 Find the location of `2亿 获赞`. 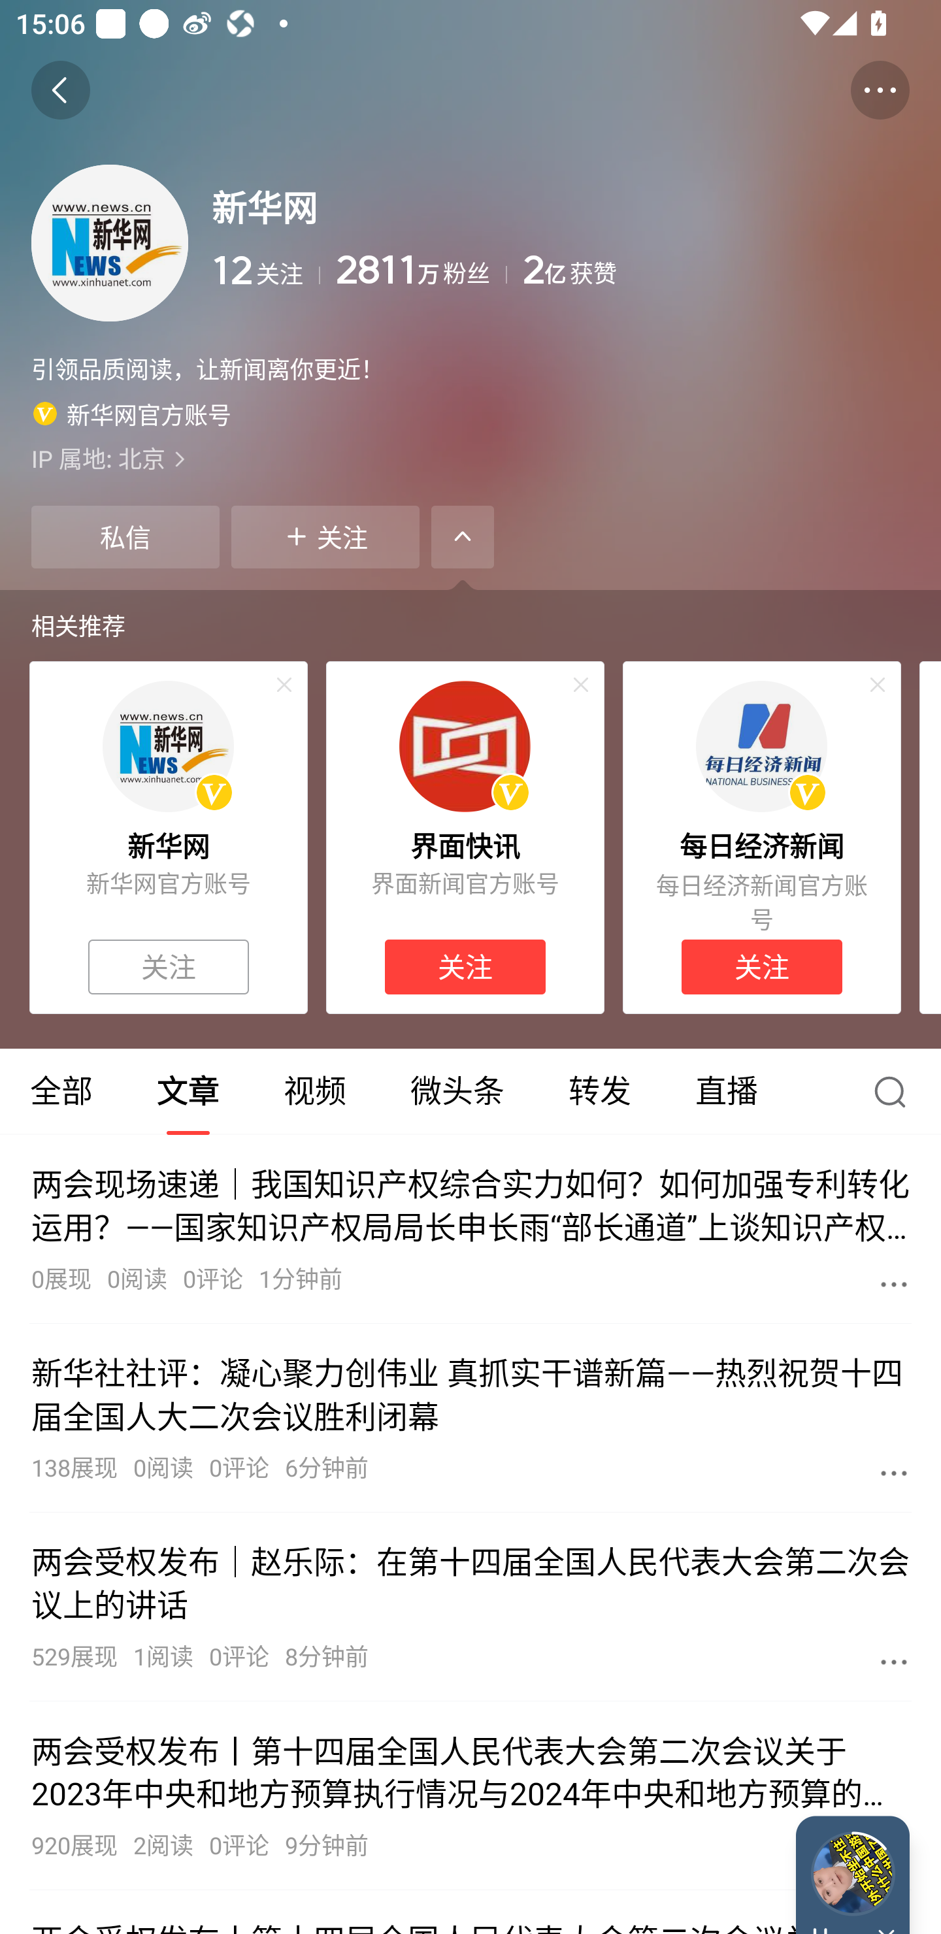

2亿 获赞 is located at coordinates (716, 270).